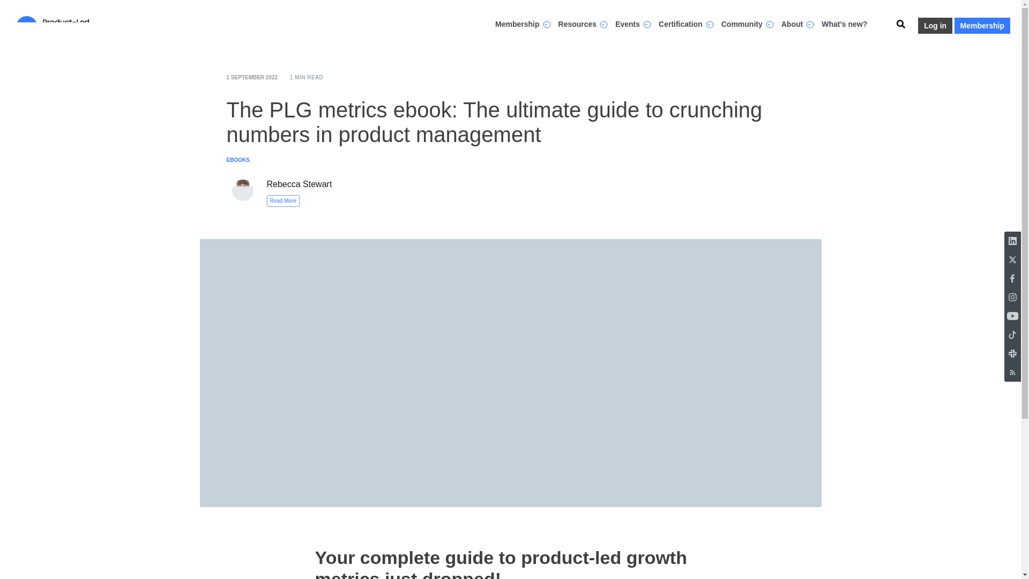 The height and width of the screenshot is (579, 1029). Describe the element at coordinates (982, 26) in the screenshot. I see `Membership` at that location.